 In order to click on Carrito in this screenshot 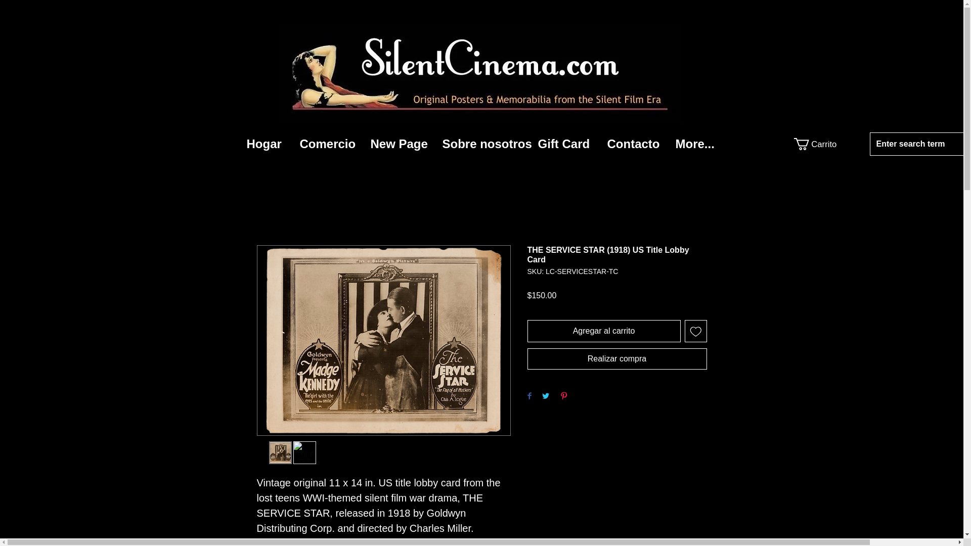, I will do `click(816, 144)`.